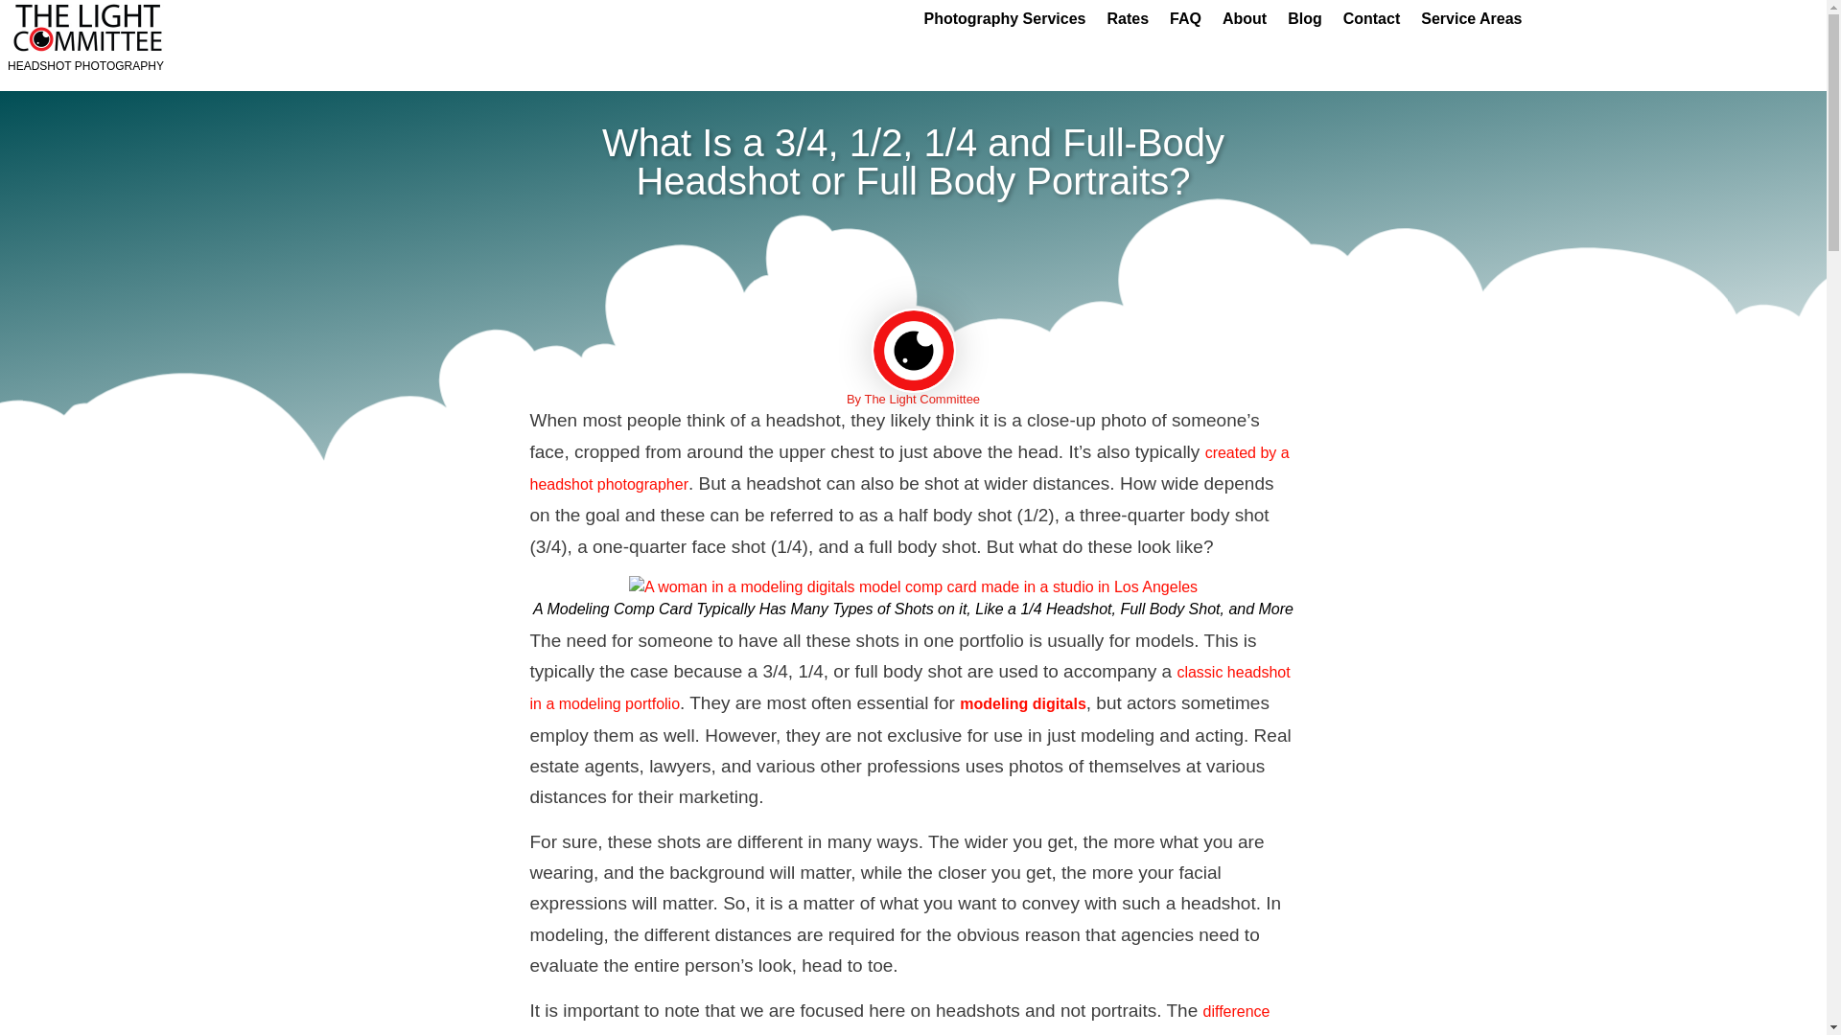 This screenshot has width=1841, height=1035. Describe the element at coordinates (1471, 19) in the screenshot. I see `Service Areas` at that location.